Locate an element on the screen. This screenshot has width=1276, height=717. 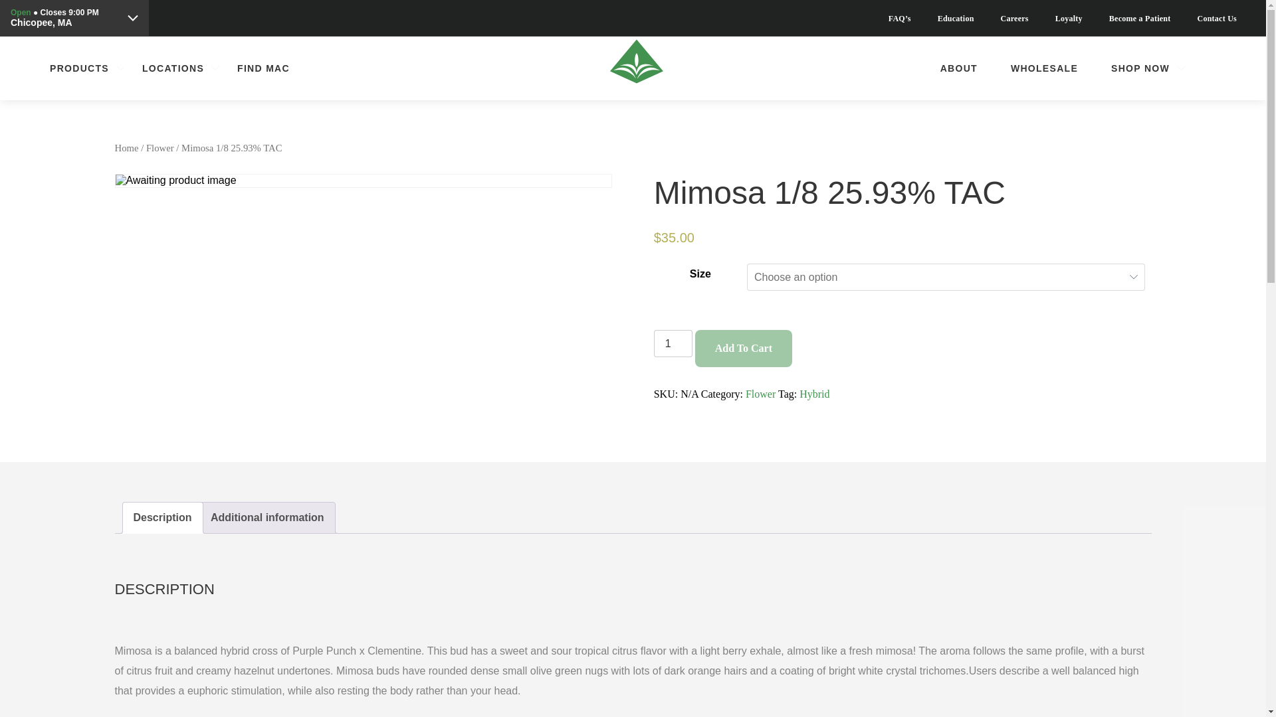
WHOLESALE is located at coordinates (1044, 68).